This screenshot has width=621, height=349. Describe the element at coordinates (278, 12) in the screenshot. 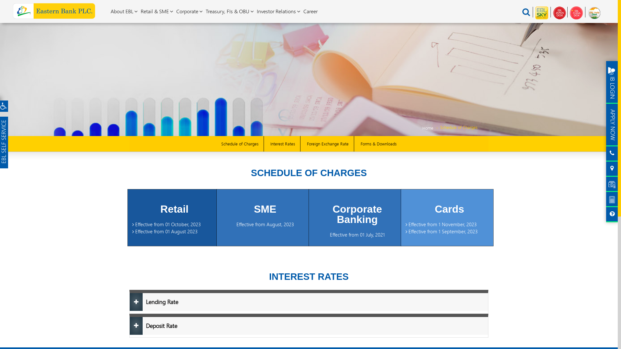

I see `Investor Relations` at that location.